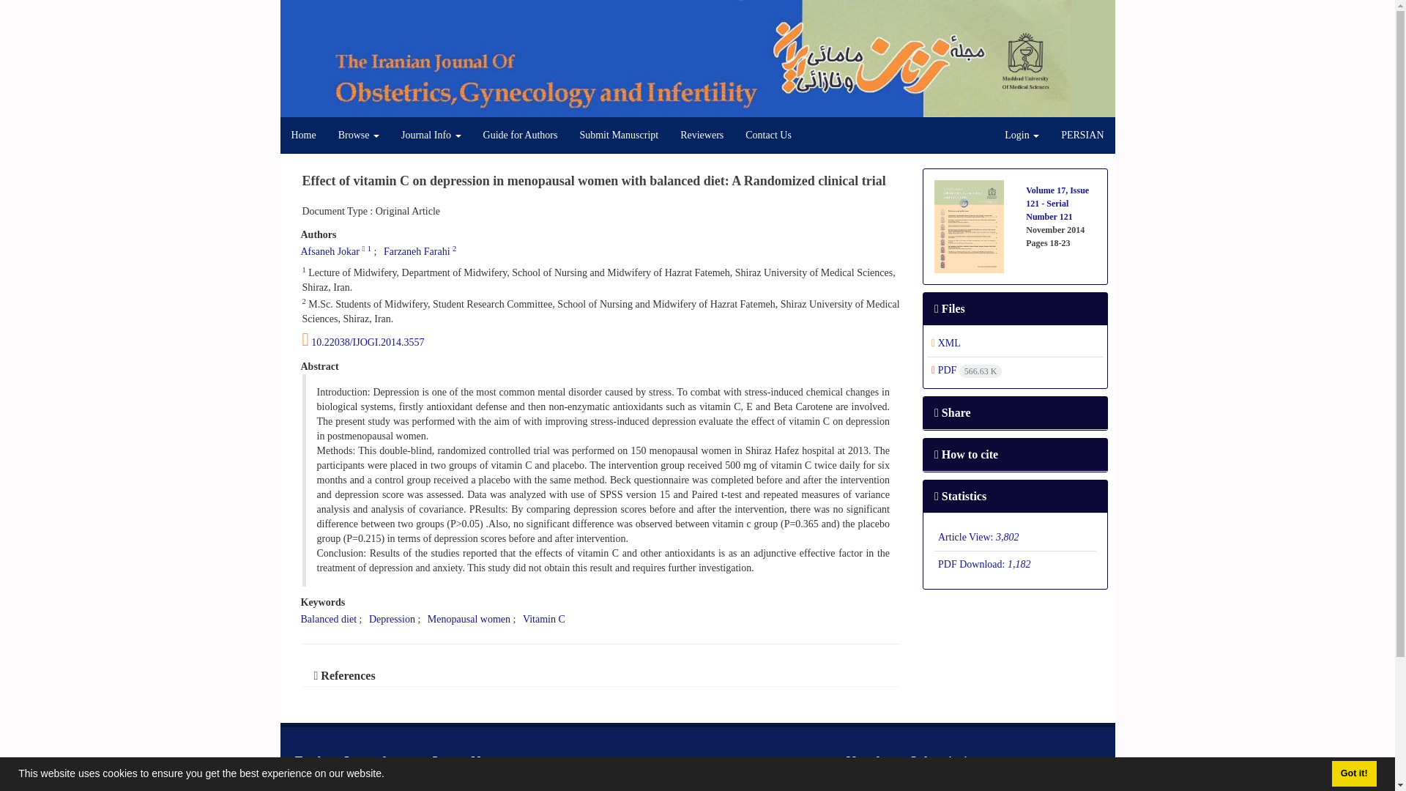 This screenshot has width=1406, height=791. Describe the element at coordinates (431, 135) in the screenshot. I see `Journal Info` at that location.